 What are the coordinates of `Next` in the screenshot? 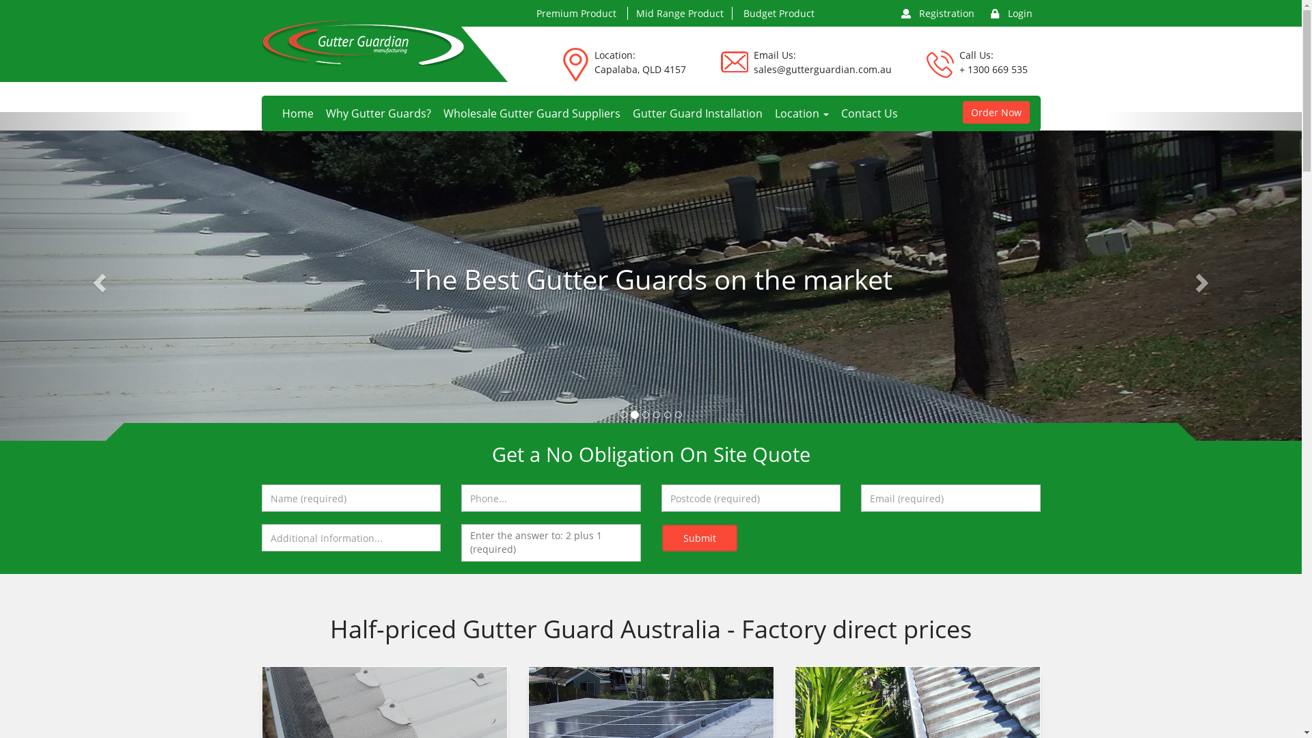 It's located at (1204, 279).